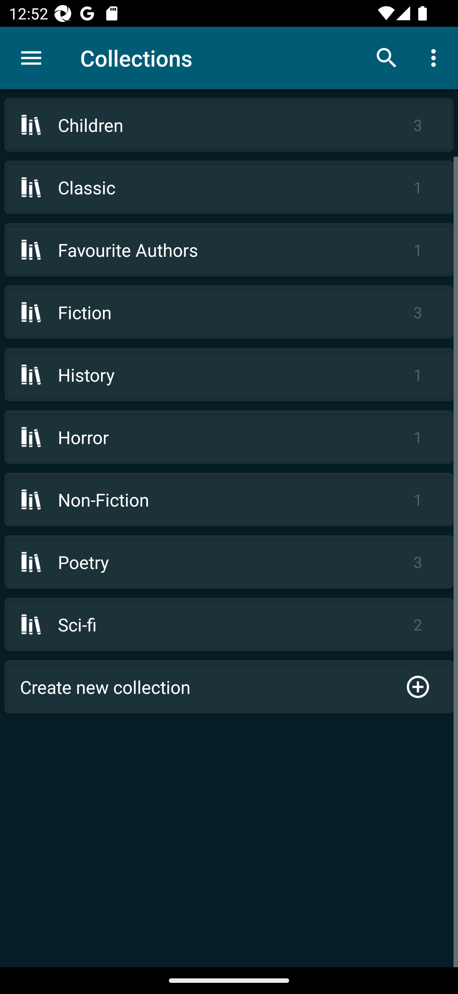 The height and width of the screenshot is (994, 458). Describe the element at coordinates (229, 437) in the screenshot. I see `Horror 1` at that location.